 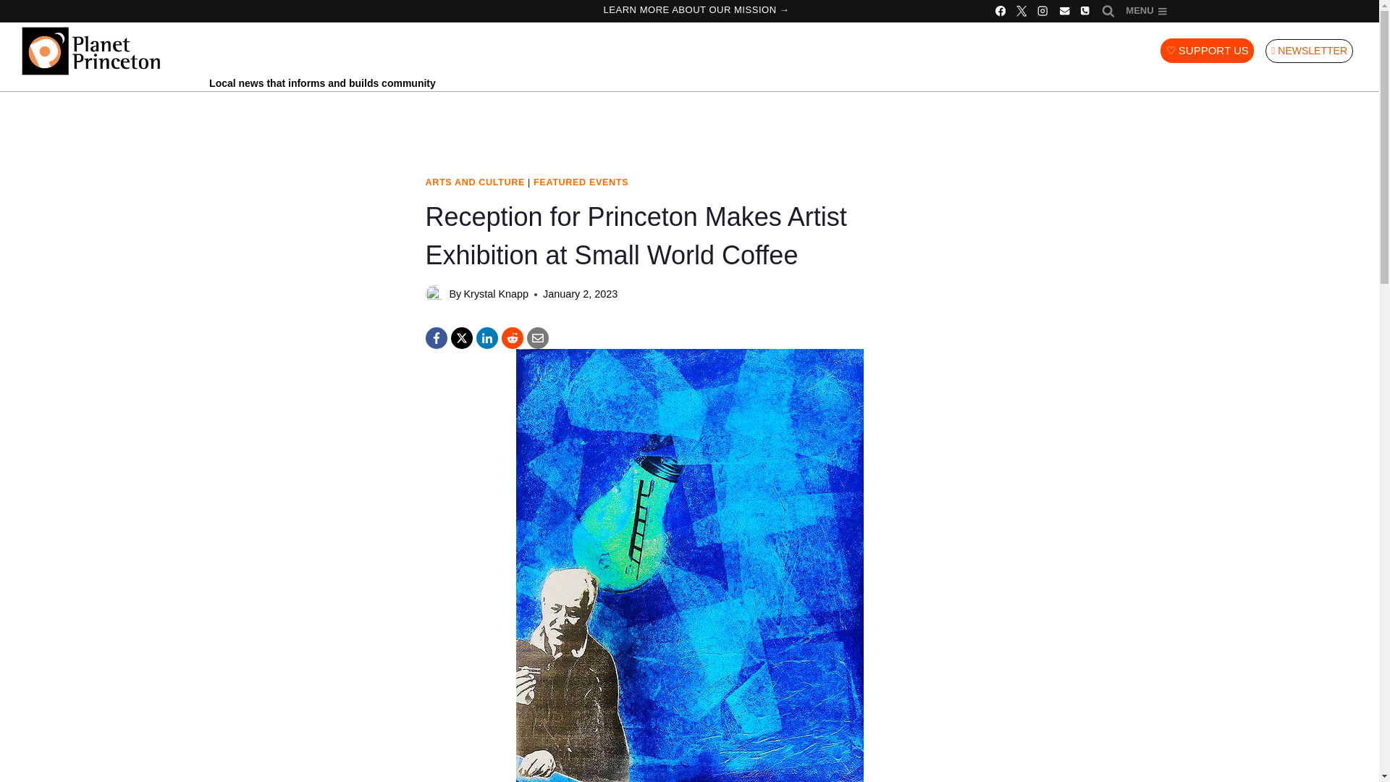 What do you see at coordinates (1145, 12) in the screenshot?
I see `MENU` at bounding box center [1145, 12].